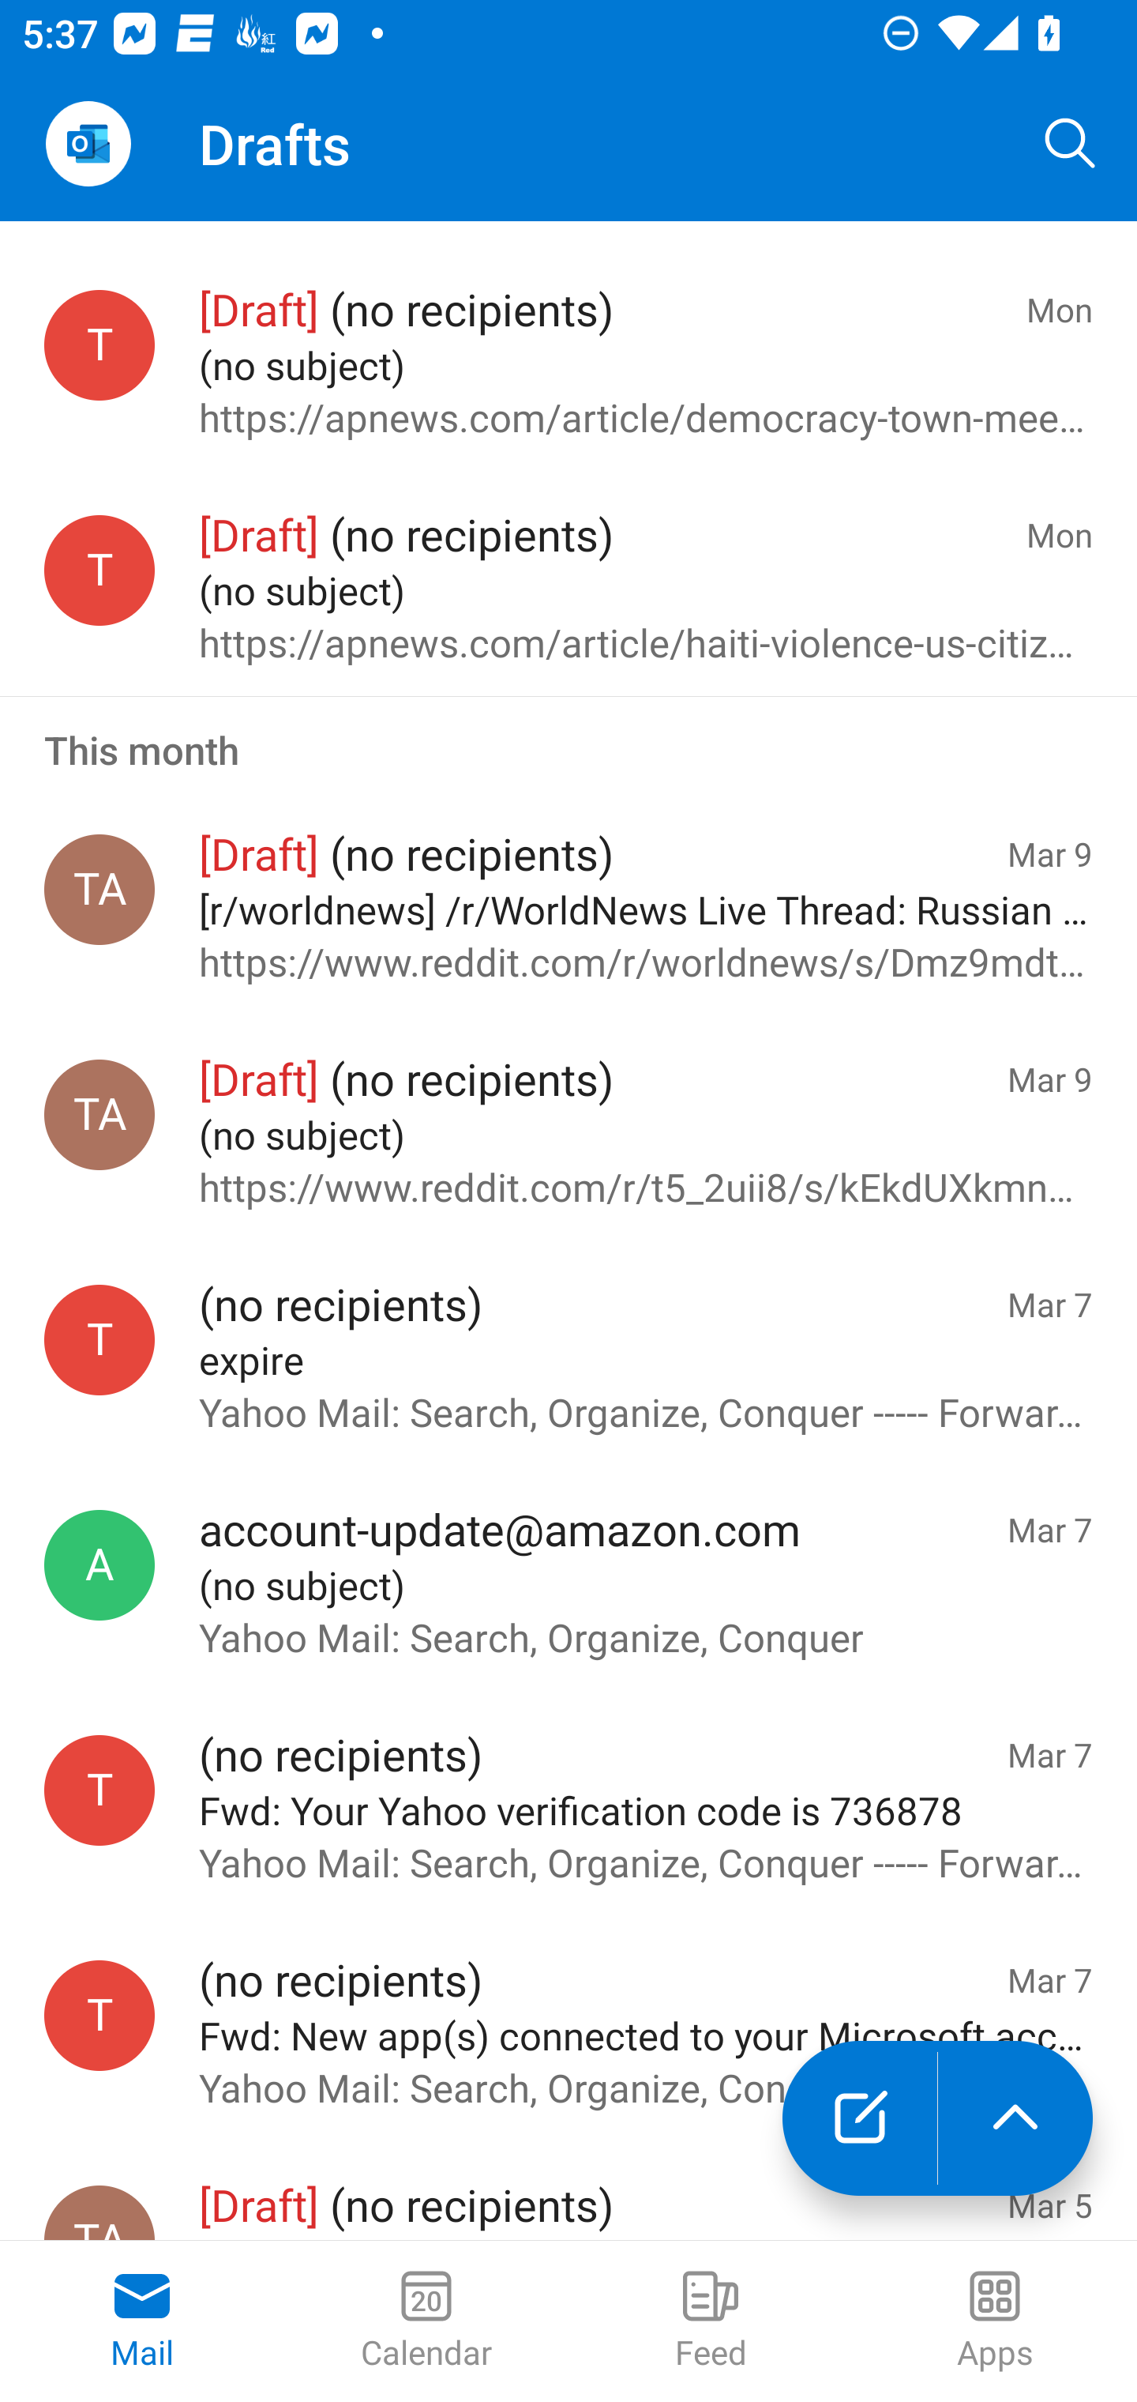  Describe the element at coordinates (426, 2321) in the screenshot. I see `Calendar` at that location.